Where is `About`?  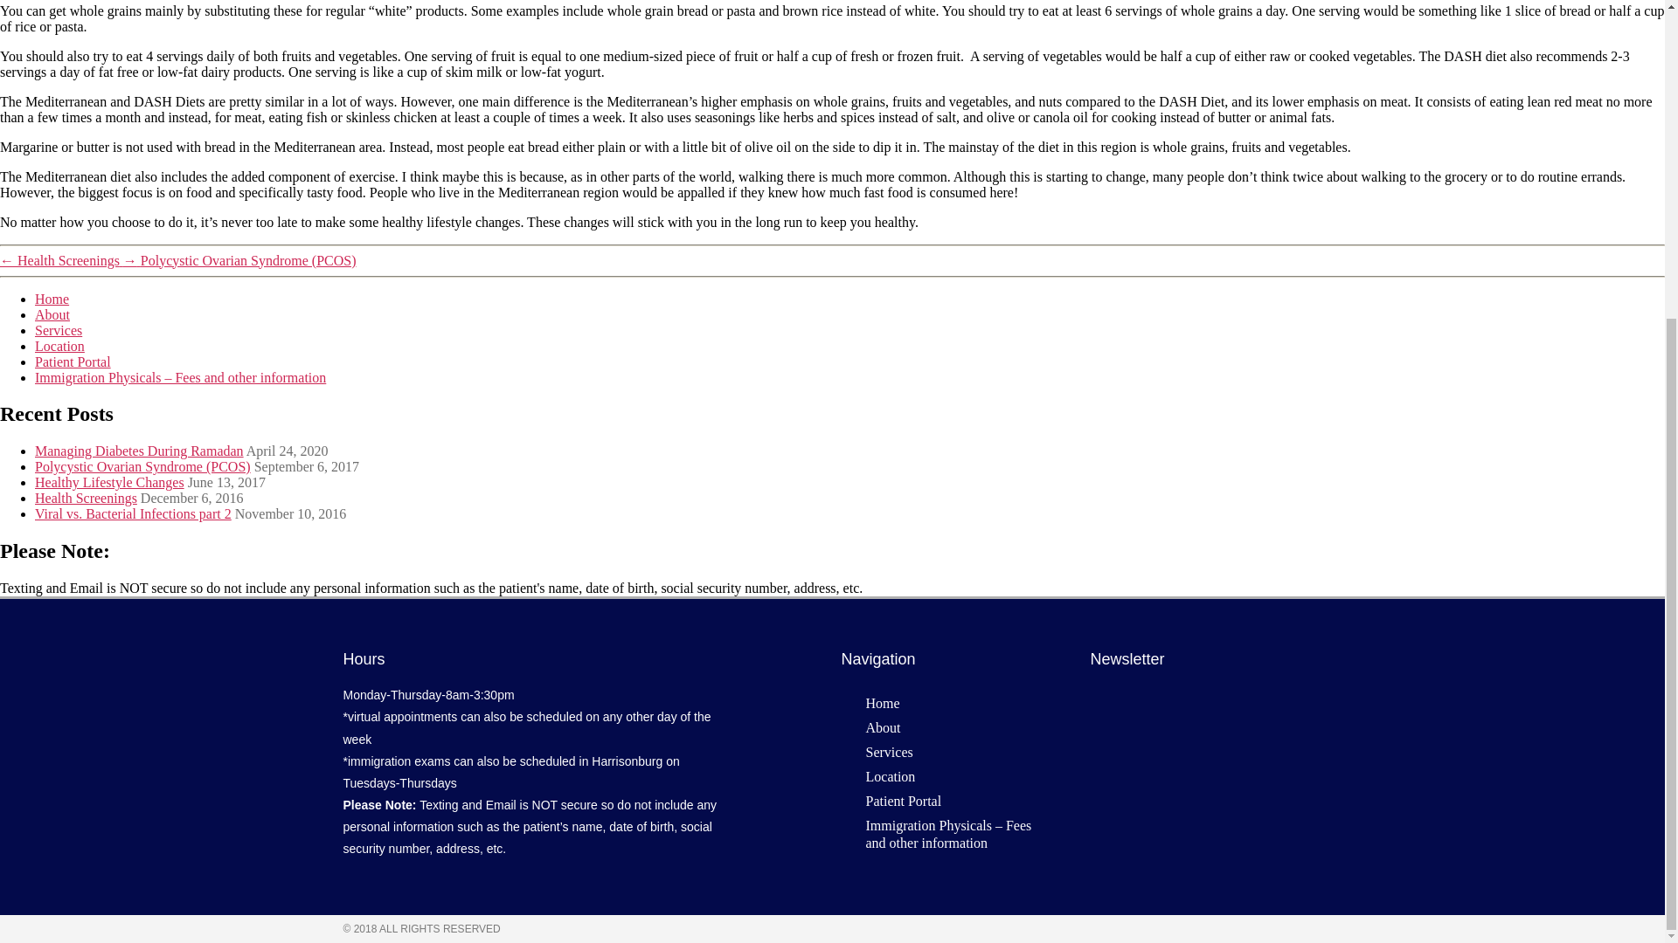 About is located at coordinates (52, 314).